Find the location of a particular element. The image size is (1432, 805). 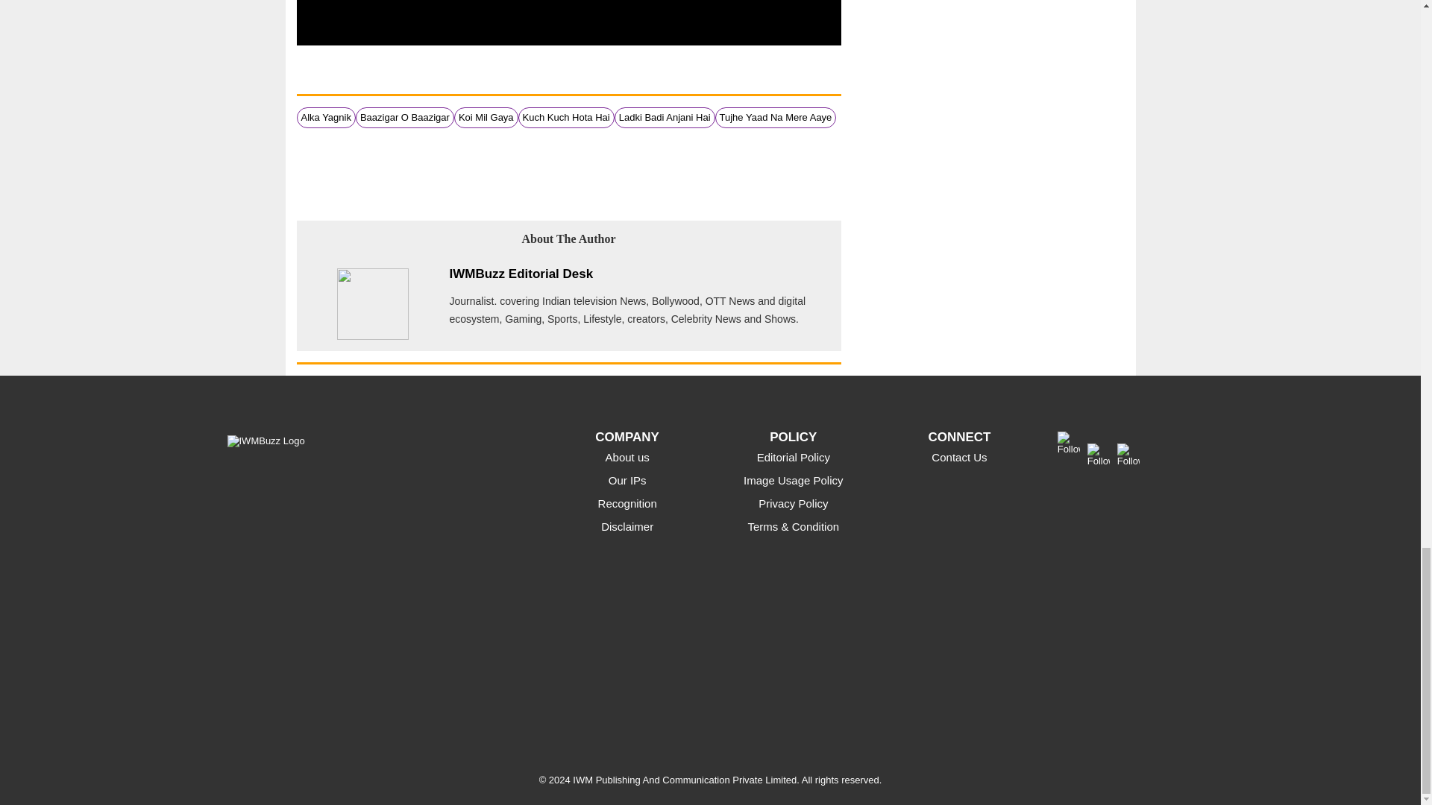

IWMBuzz Editorial Desk is located at coordinates (521, 273).